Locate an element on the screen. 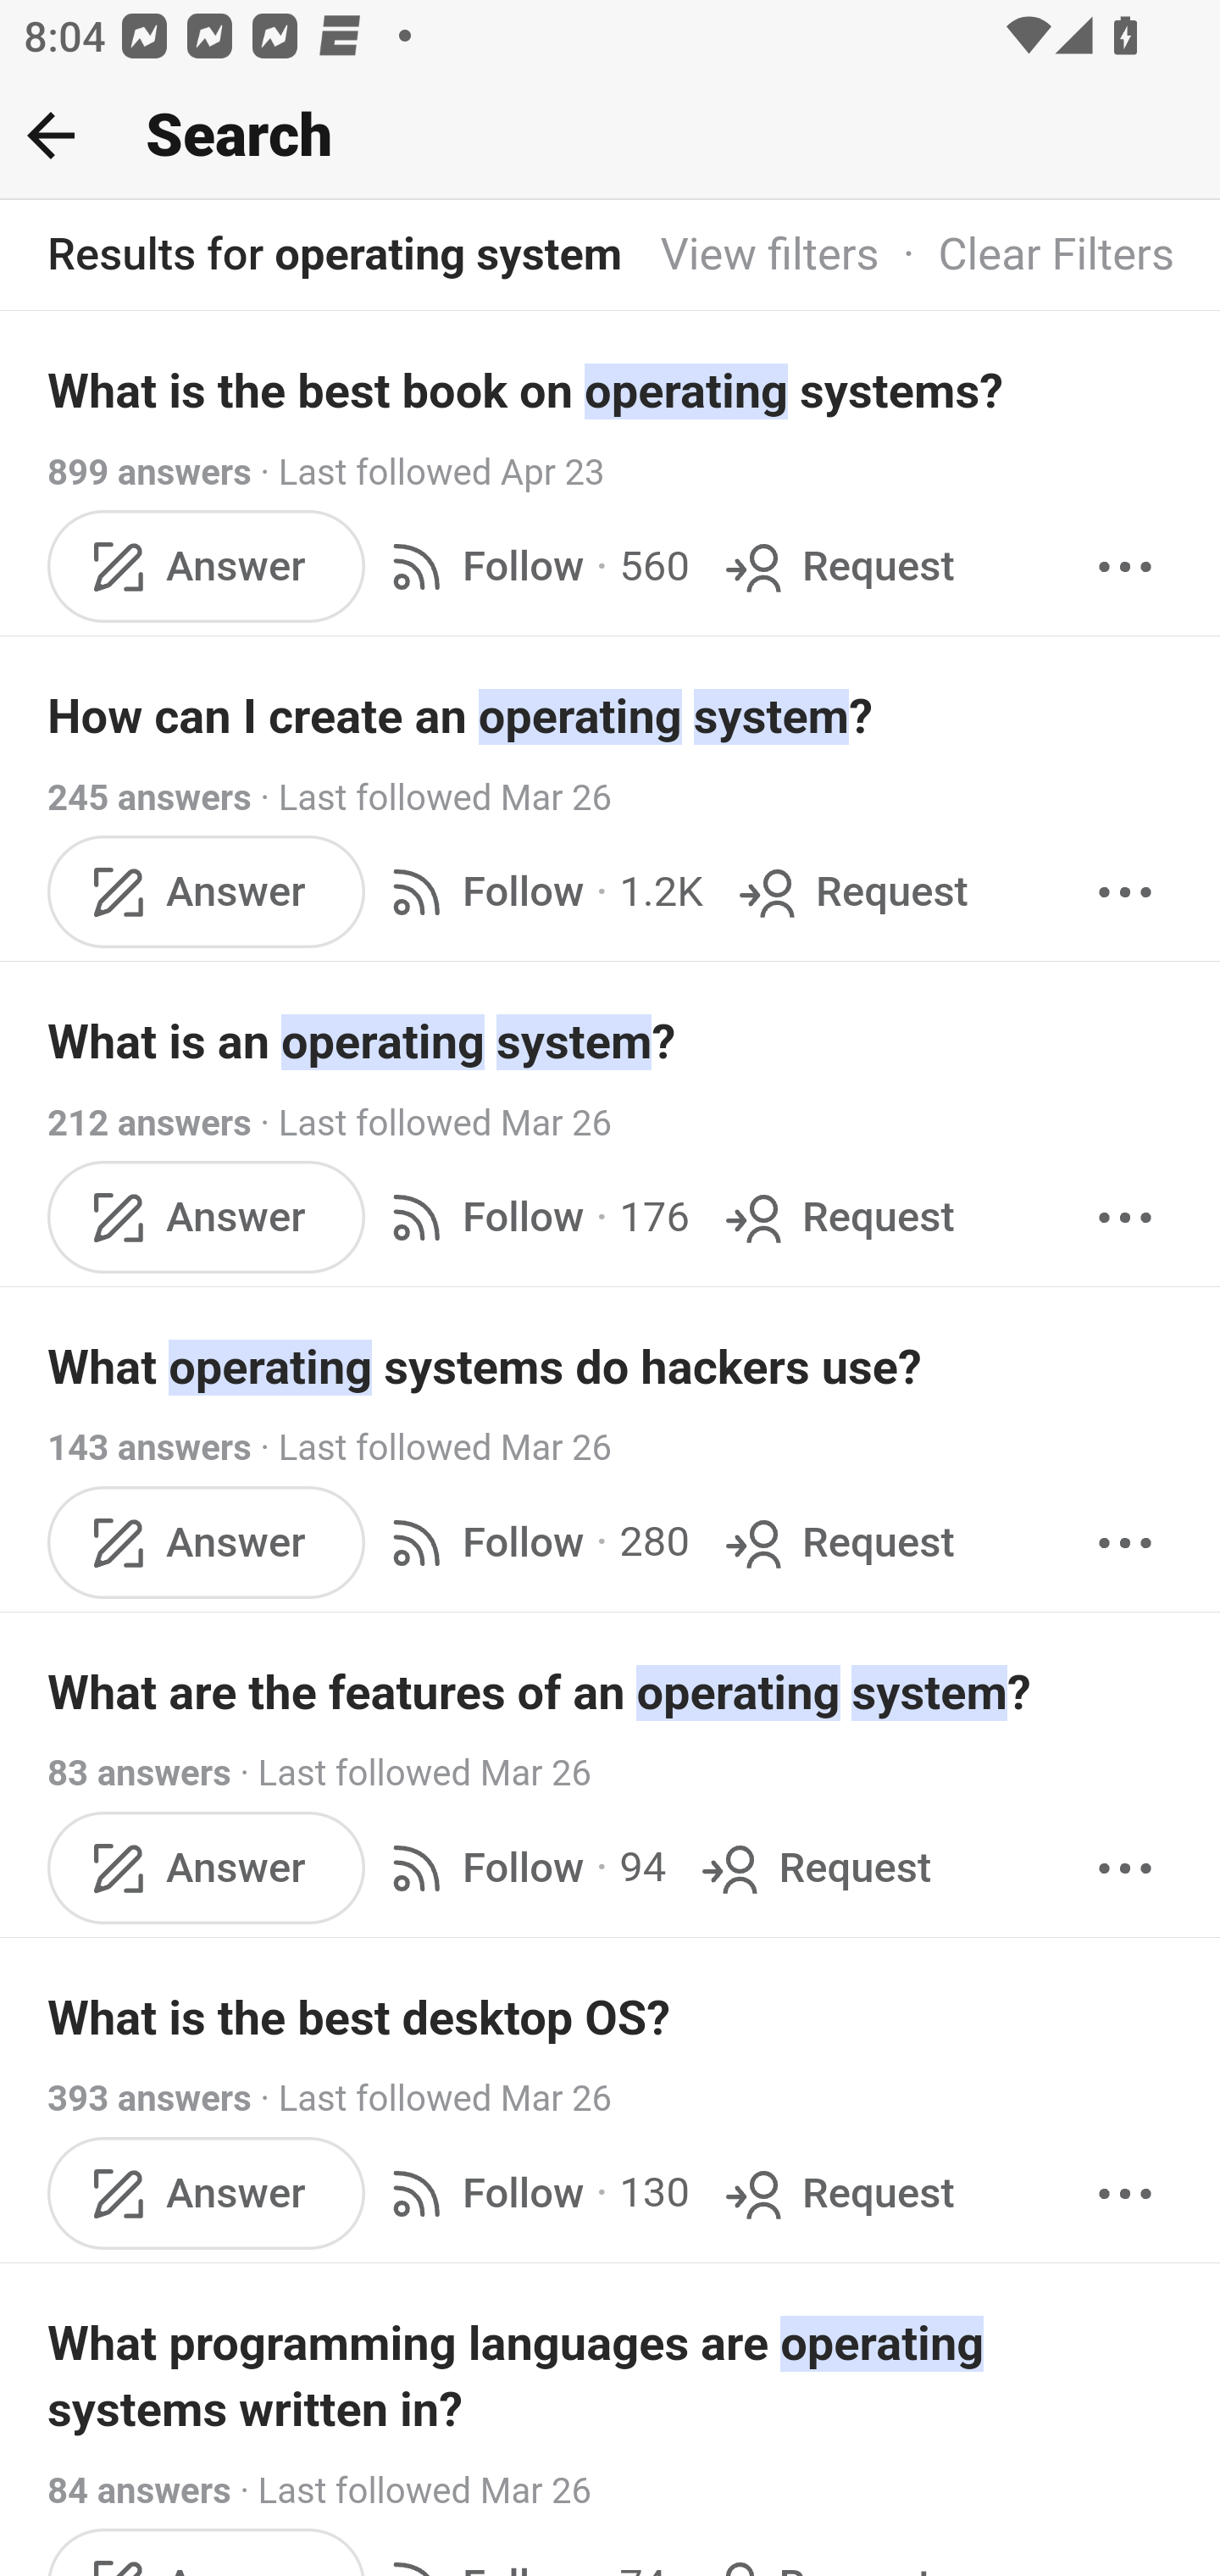 This screenshot has width=1220, height=2576. 212 answers 212  answers is located at coordinates (149, 1124).